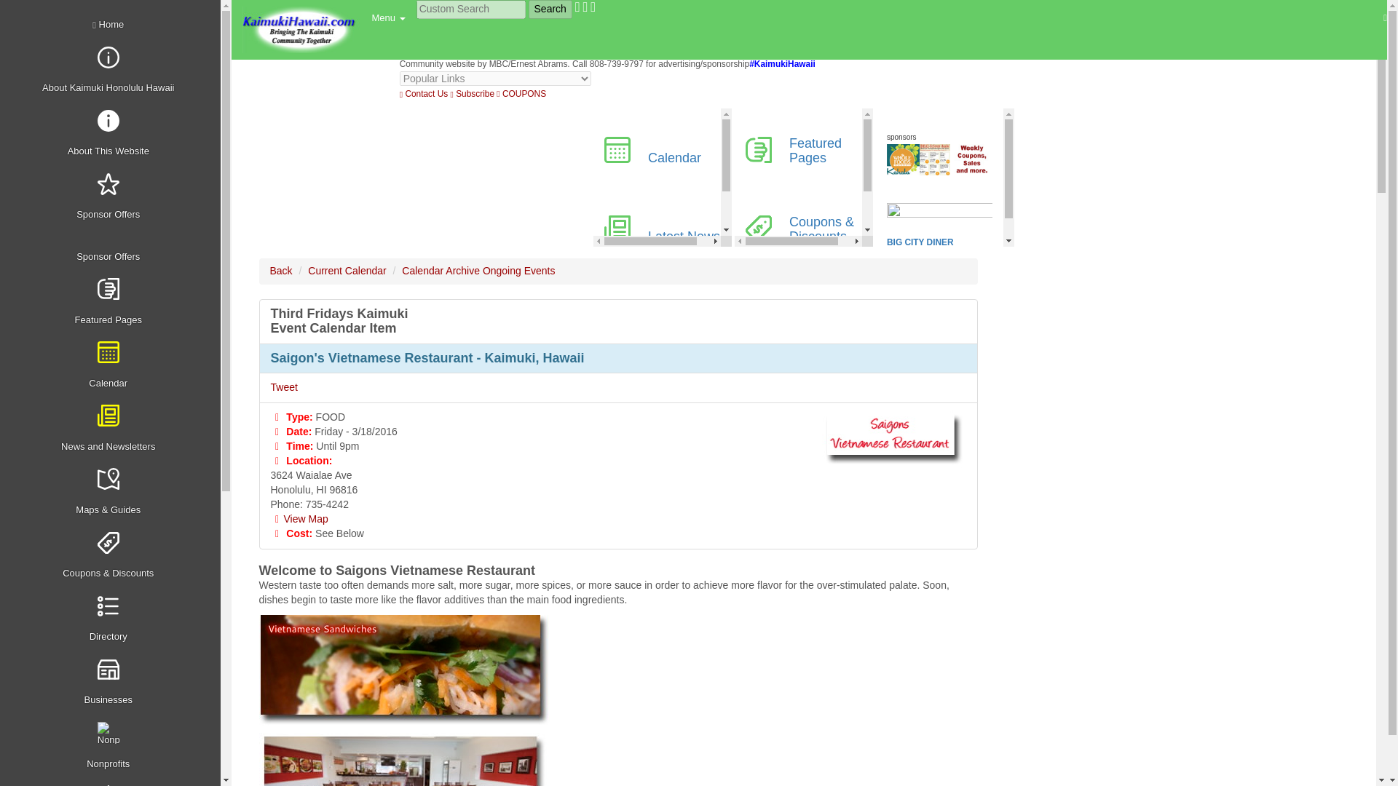 The image size is (1398, 786). What do you see at coordinates (112, 365) in the screenshot?
I see `Calendar` at bounding box center [112, 365].